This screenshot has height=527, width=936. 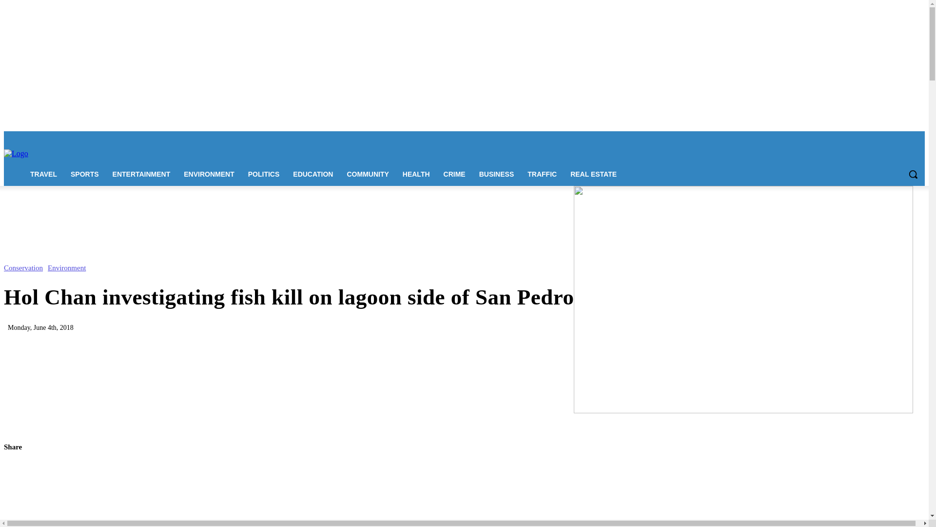 I want to click on Youtube, so click(x=918, y=138).